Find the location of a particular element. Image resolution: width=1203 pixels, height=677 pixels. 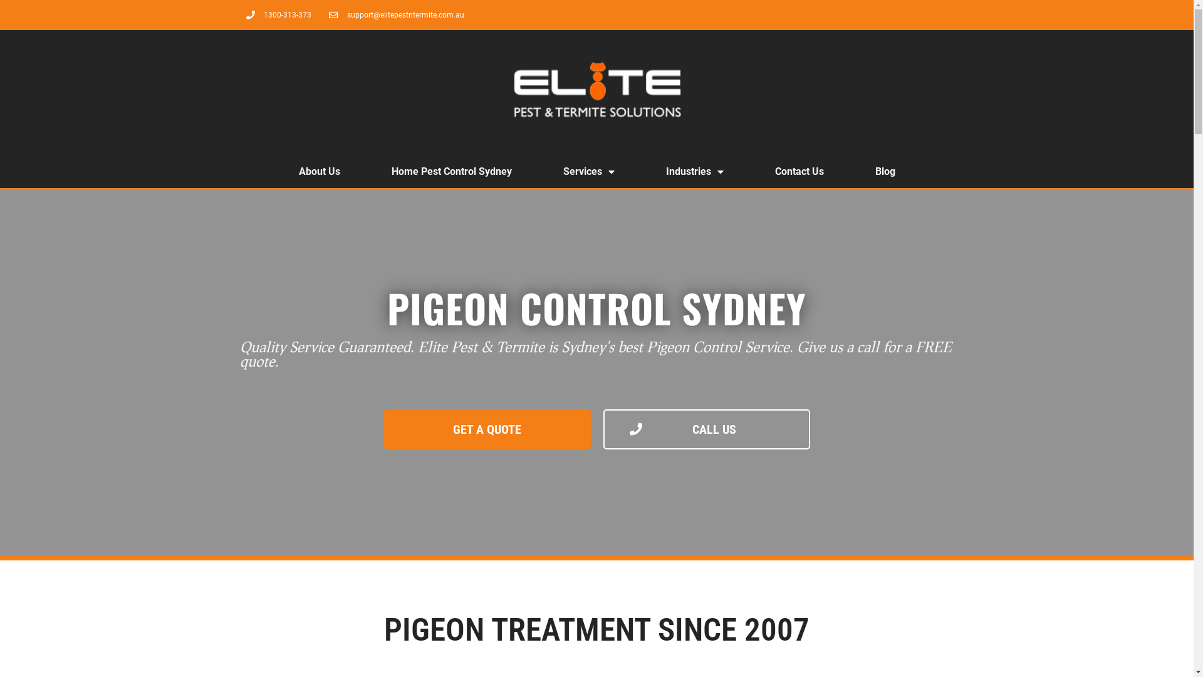

GET A QUOTE is located at coordinates (487, 429).